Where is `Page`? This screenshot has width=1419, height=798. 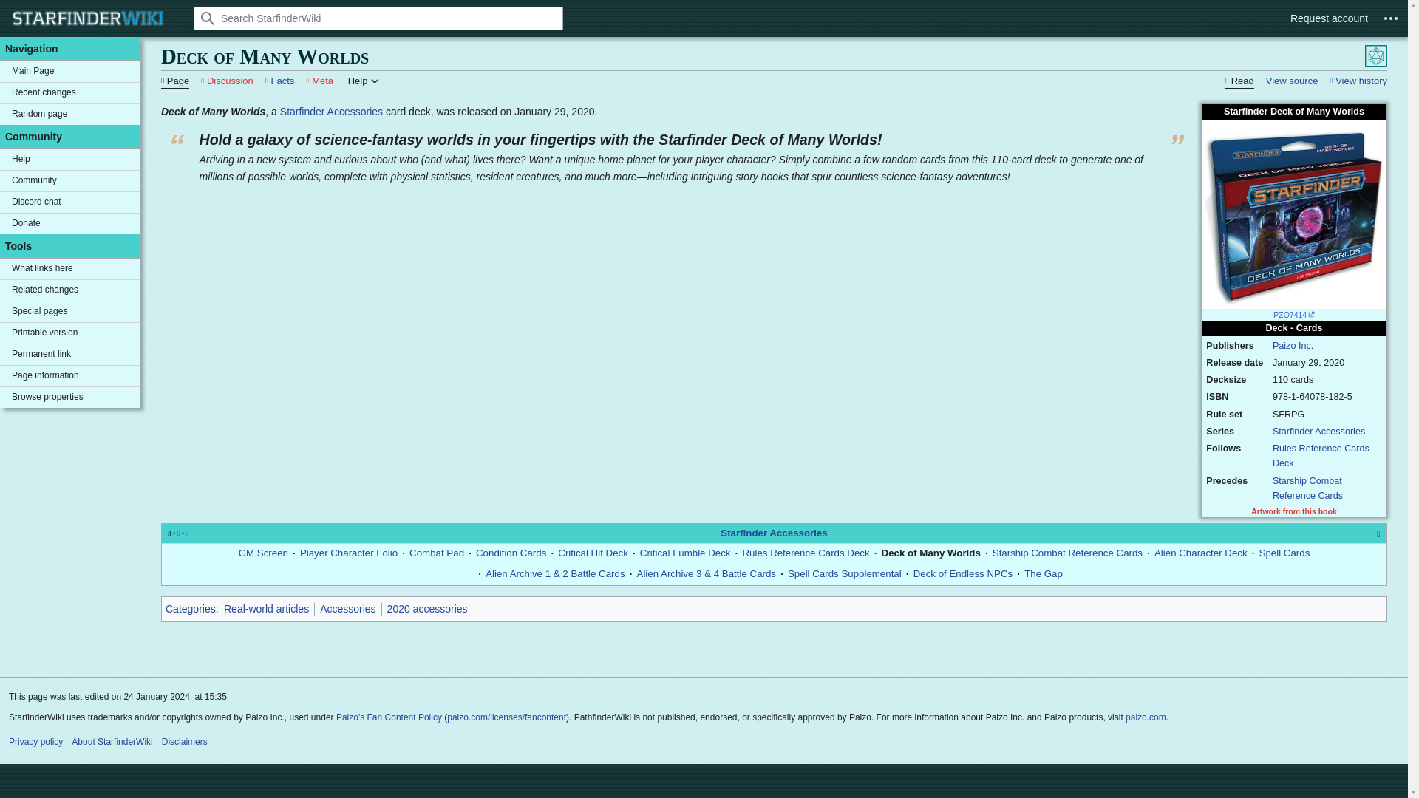 Page is located at coordinates (174, 80).